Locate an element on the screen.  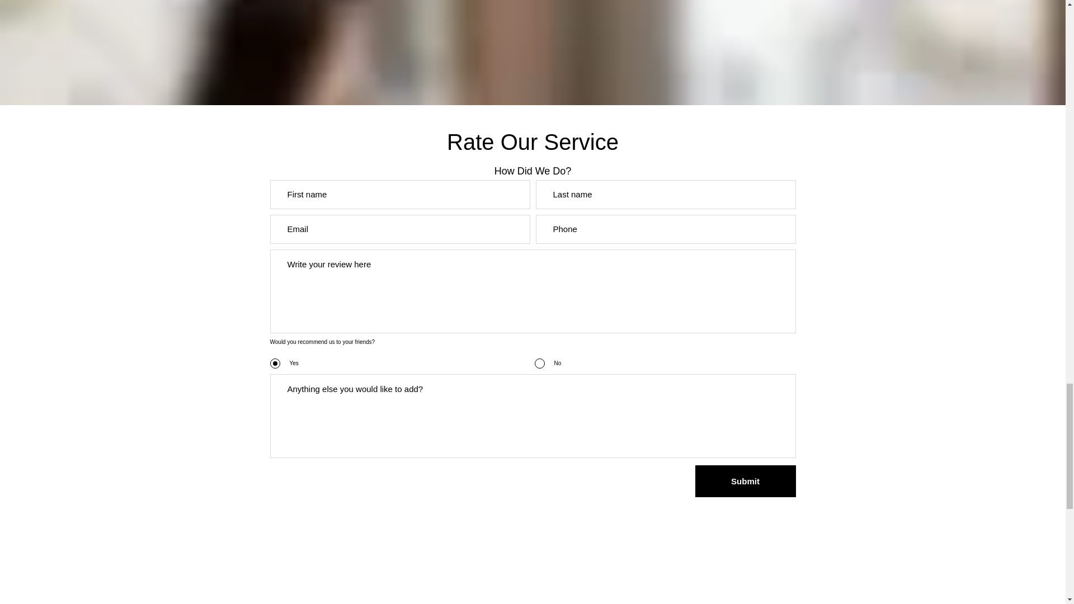
Submit is located at coordinates (745, 481).